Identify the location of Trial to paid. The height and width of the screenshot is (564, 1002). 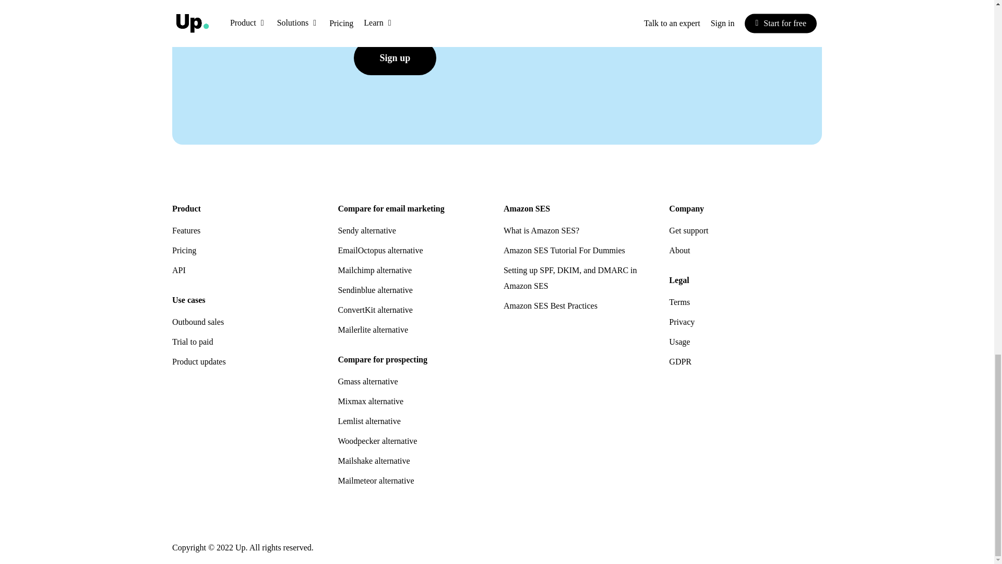
(248, 342).